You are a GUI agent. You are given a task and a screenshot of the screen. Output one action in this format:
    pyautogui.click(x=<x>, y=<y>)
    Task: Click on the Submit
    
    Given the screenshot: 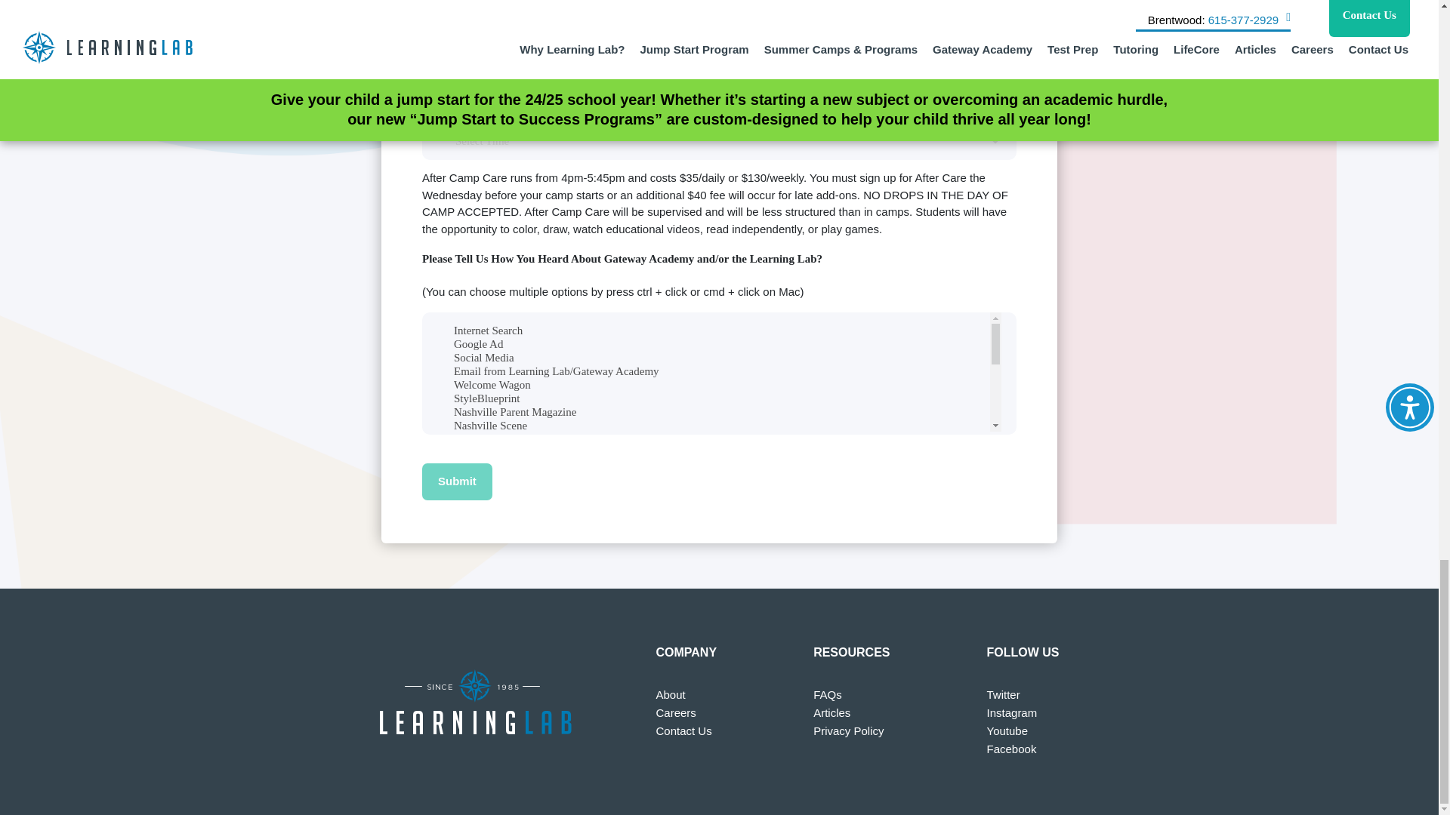 What is the action you would take?
    pyautogui.click(x=457, y=481)
    